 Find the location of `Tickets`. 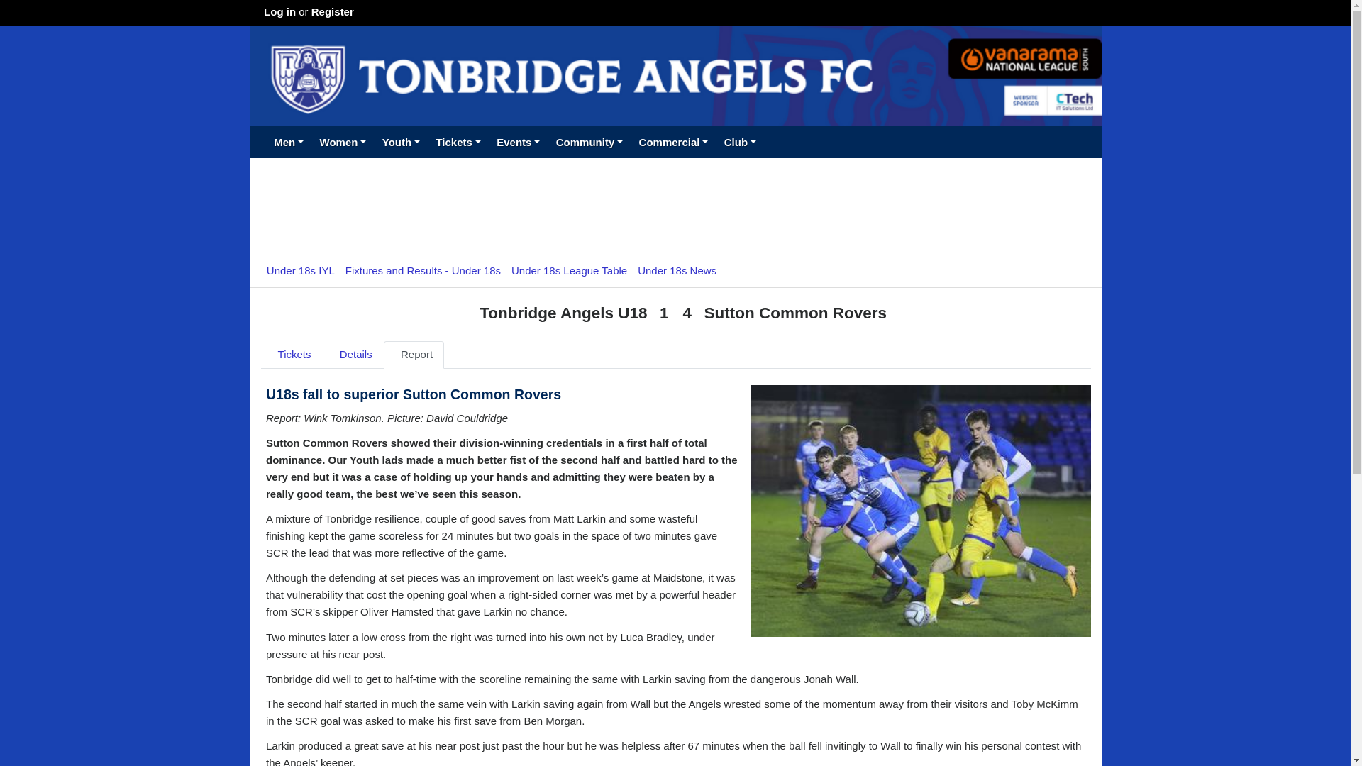

Tickets is located at coordinates (458, 142).